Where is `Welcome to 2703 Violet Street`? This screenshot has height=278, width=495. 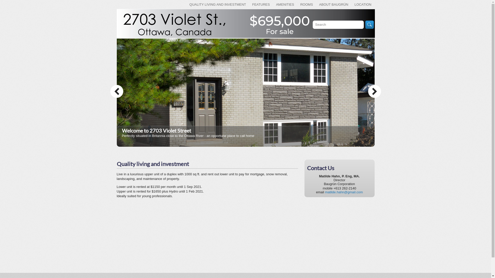
Welcome to 2703 Violet Street is located at coordinates (156, 131).